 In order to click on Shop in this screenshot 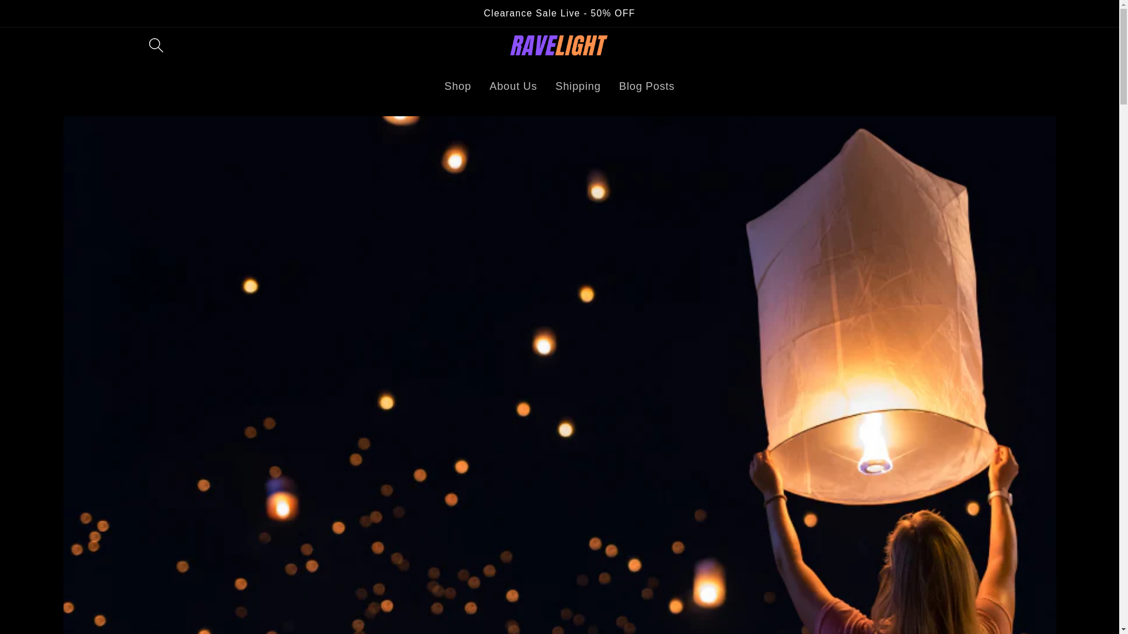, I will do `click(458, 86)`.